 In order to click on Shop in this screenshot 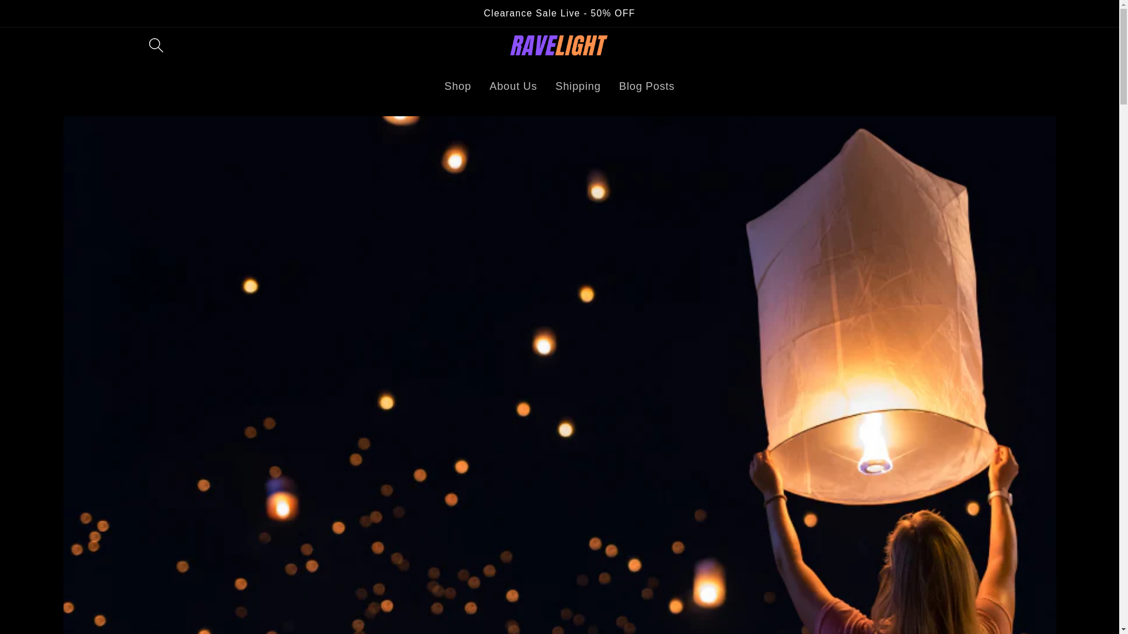, I will do `click(458, 86)`.